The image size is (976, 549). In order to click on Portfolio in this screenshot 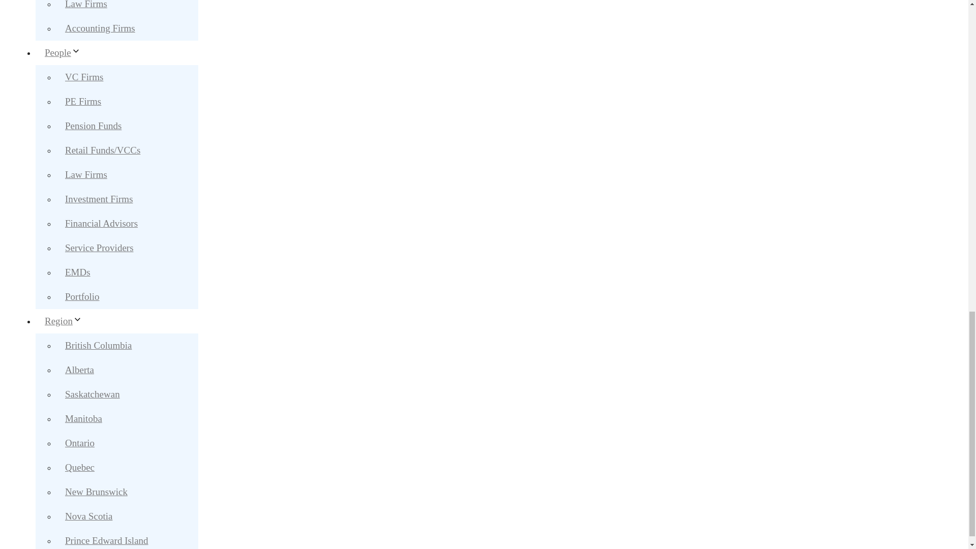, I will do `click(82, 296)`.